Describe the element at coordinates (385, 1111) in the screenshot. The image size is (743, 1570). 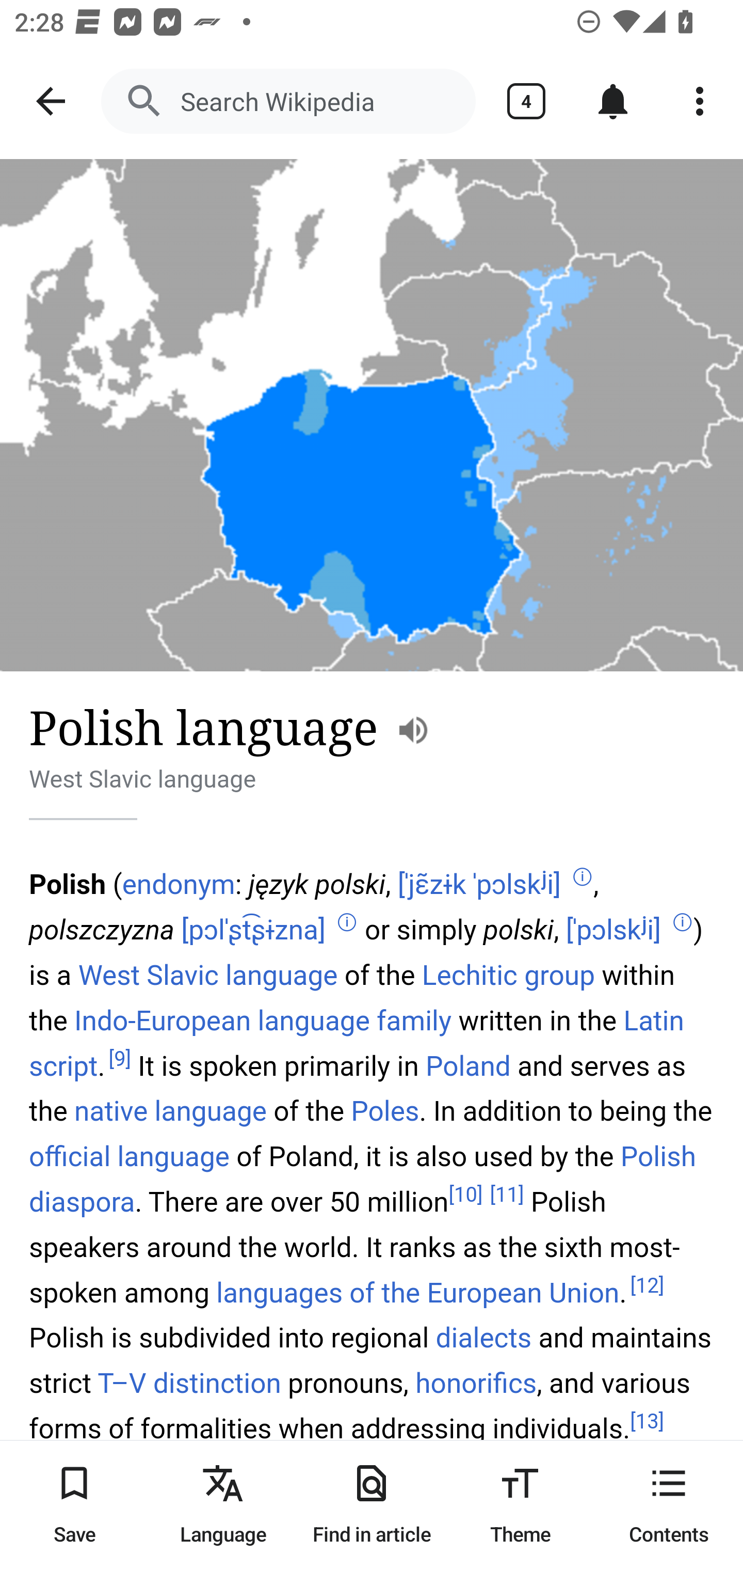
I see `Poles` at that location.